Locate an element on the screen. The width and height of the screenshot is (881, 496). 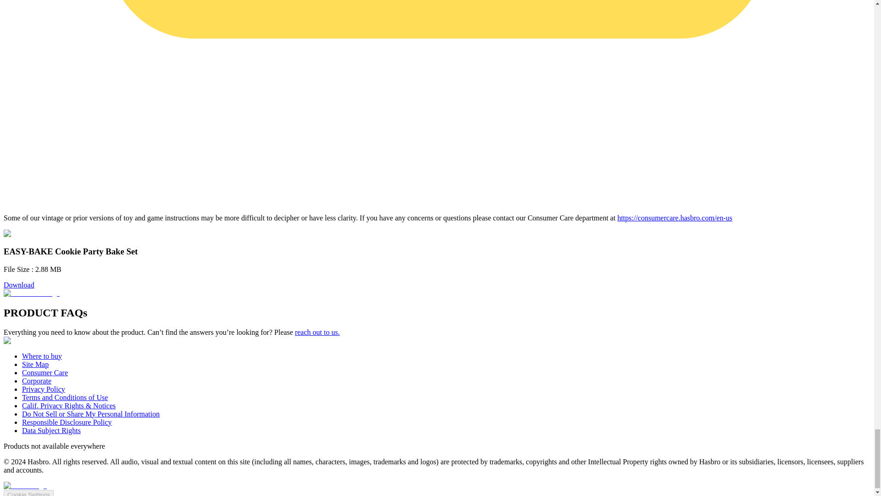
Site Map is located at coordinates (35, 365).